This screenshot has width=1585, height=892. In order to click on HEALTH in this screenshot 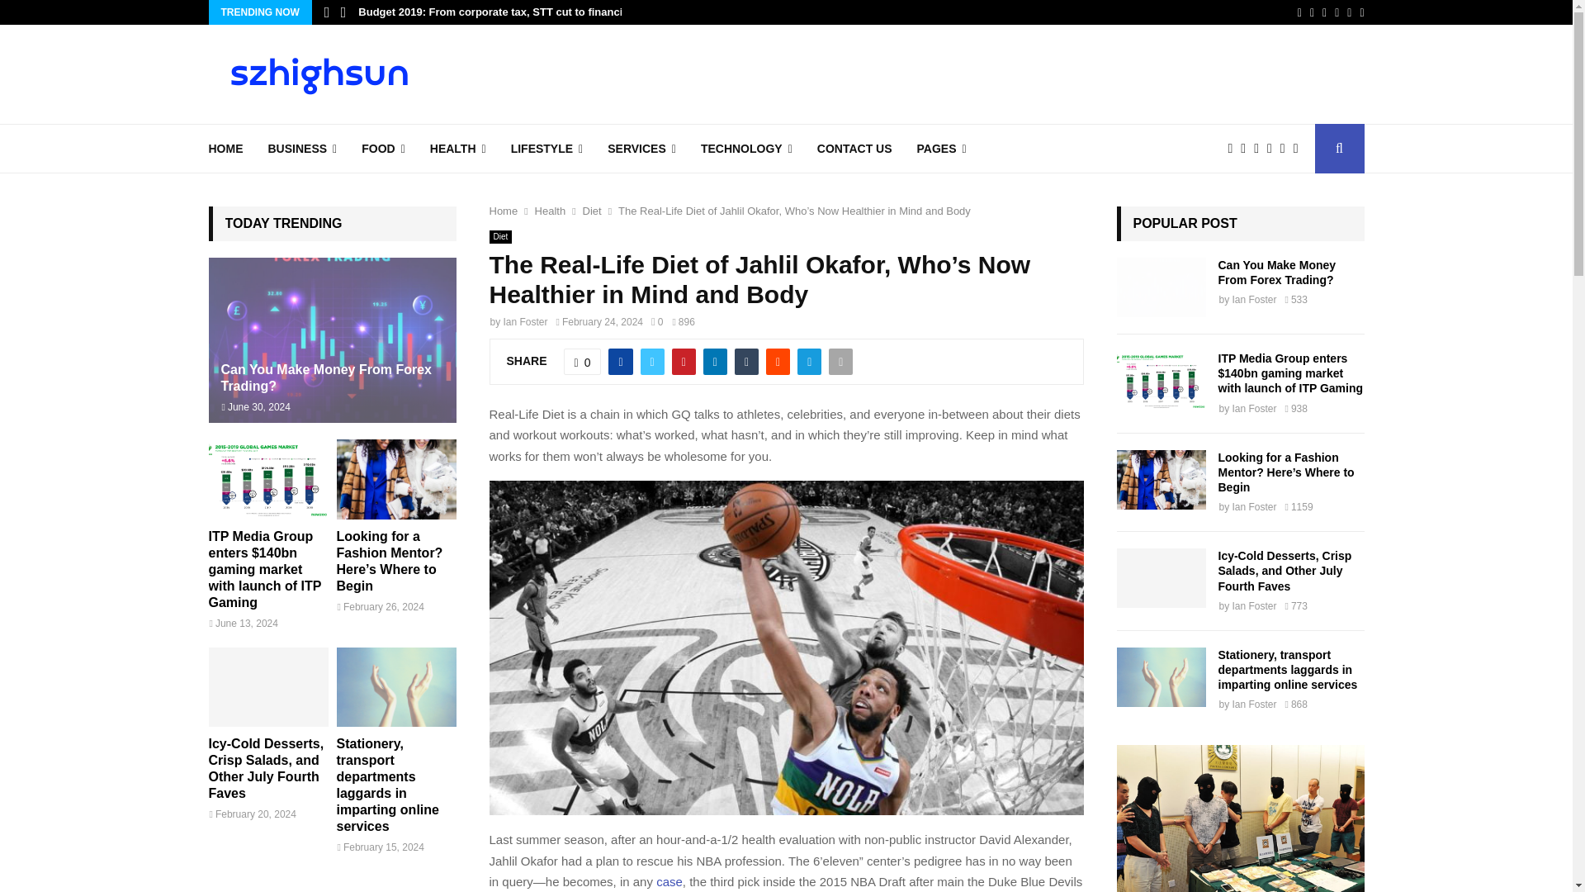, I will do `click(457, 149)`.